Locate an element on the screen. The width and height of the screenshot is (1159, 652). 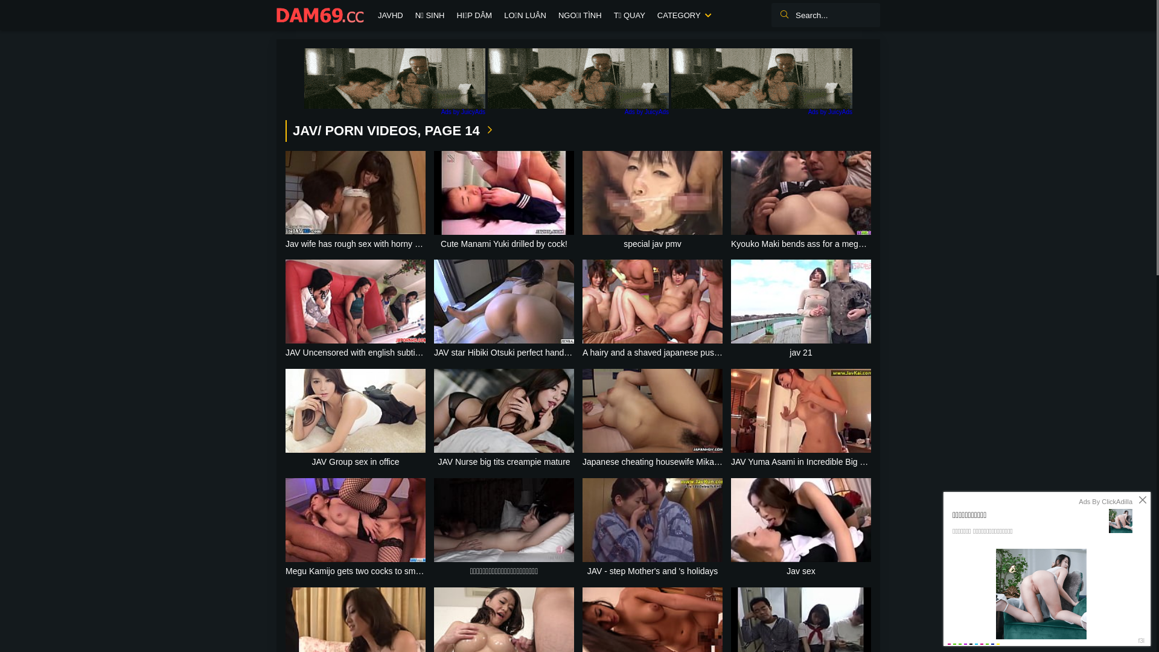
JAV Yuma Asami in Incredible Big Tits, Cunnilingus JAV movie is located at coordinates (801, 419).